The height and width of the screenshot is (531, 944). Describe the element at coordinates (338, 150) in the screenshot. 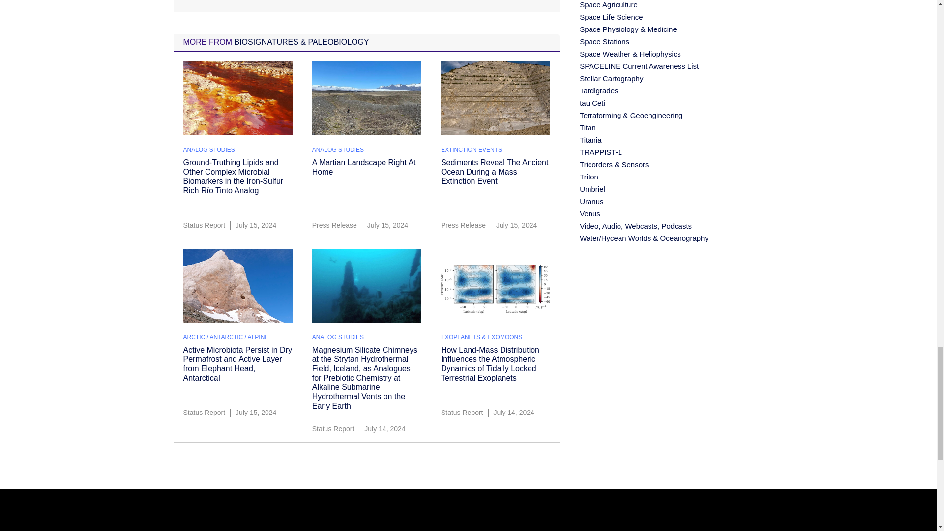

I see `ANALOG STUDIES` at that location.